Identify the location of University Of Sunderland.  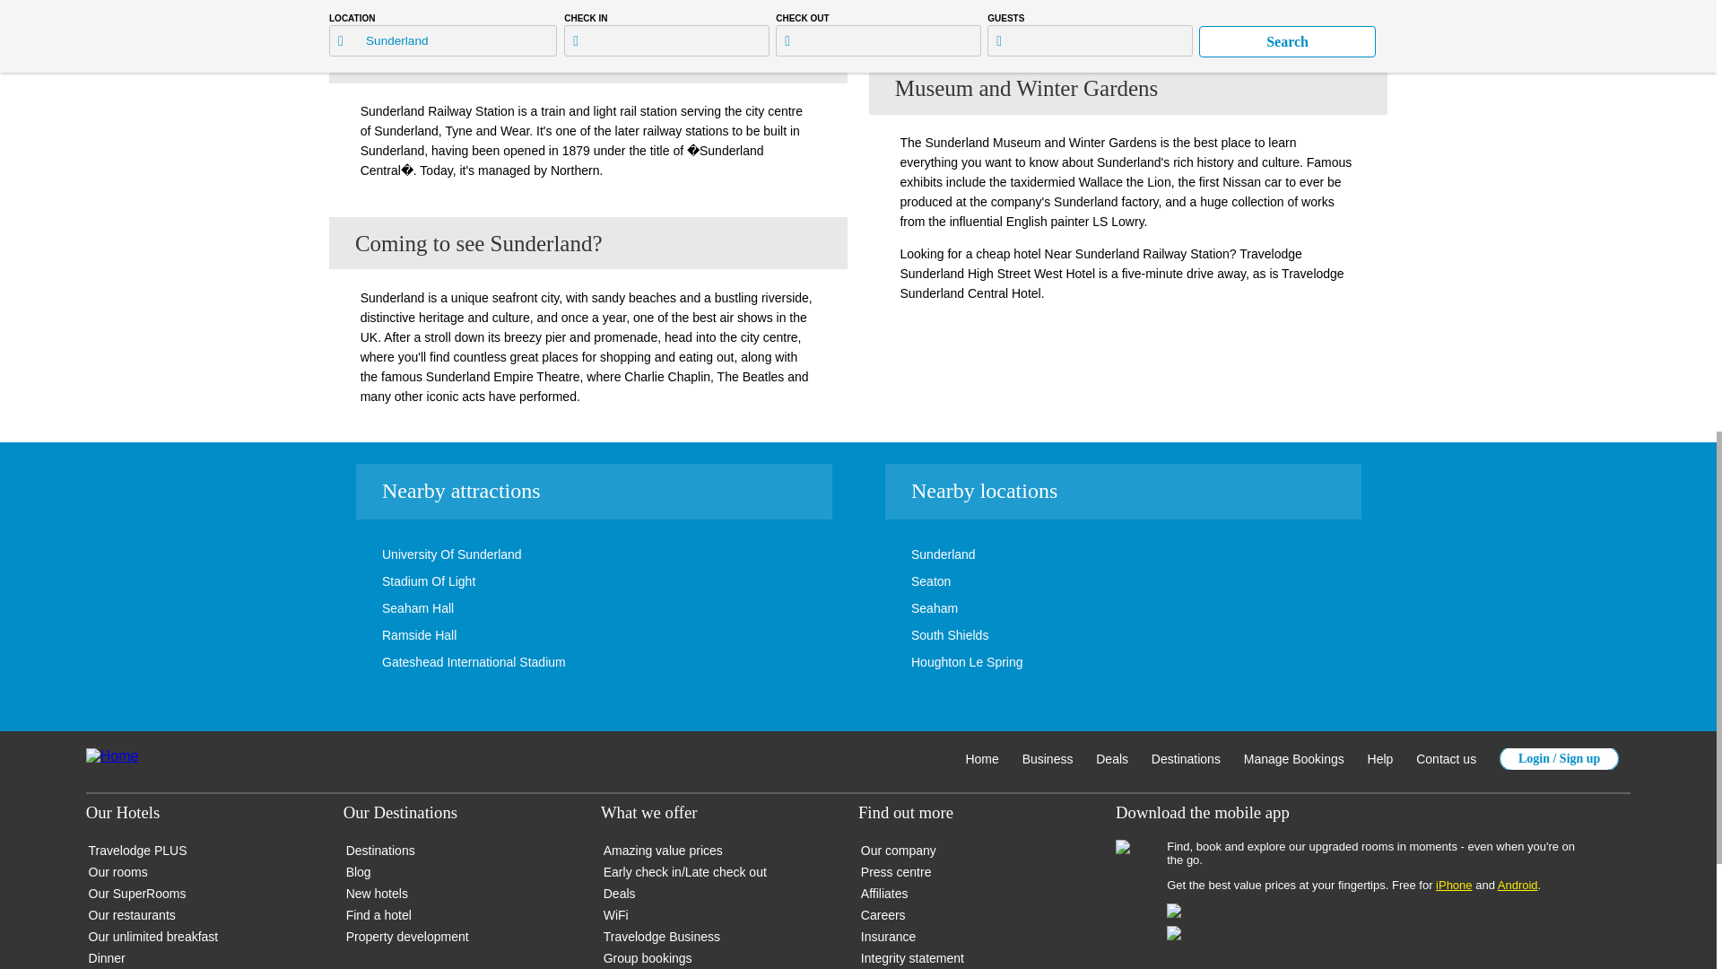
(425, 554).